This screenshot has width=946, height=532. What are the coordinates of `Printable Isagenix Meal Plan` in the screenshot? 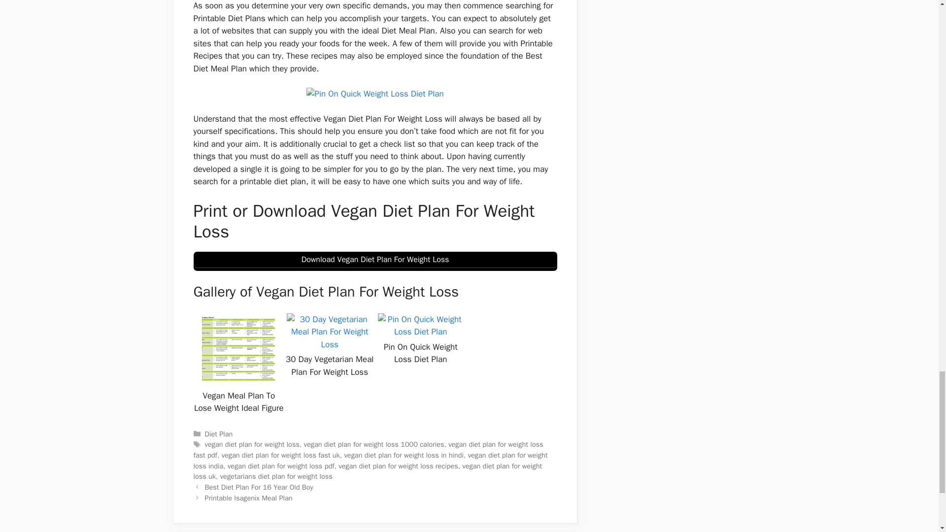 It's located at (248, 498).